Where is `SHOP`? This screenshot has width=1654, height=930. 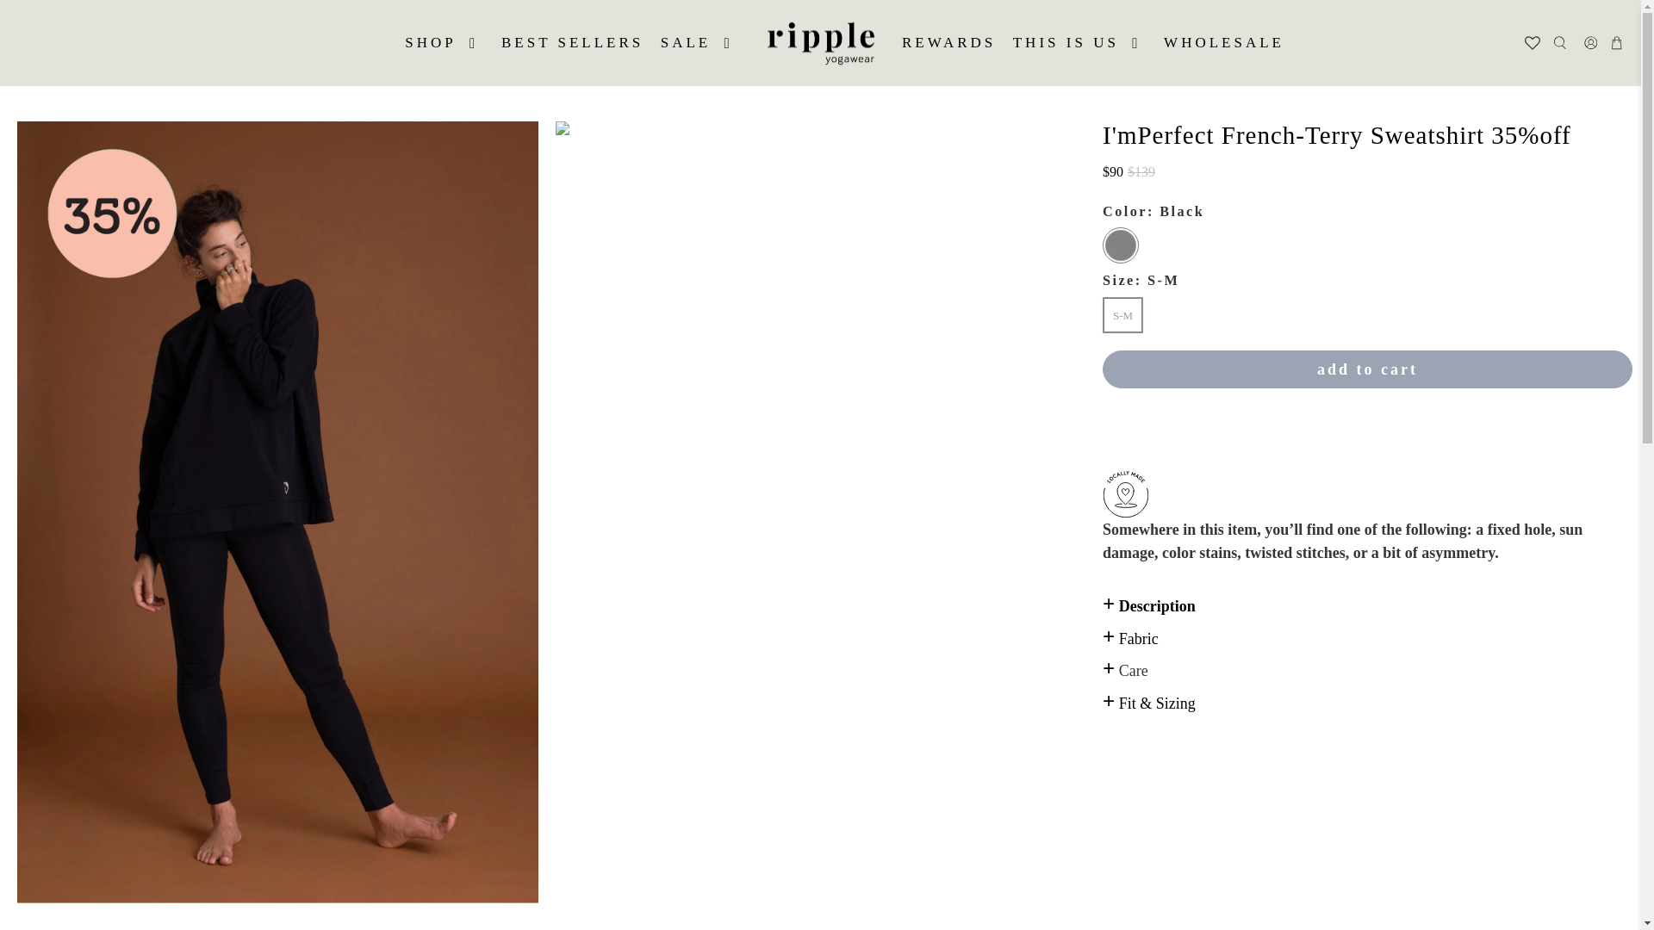
SHOP is located at coordinates (445, 42).